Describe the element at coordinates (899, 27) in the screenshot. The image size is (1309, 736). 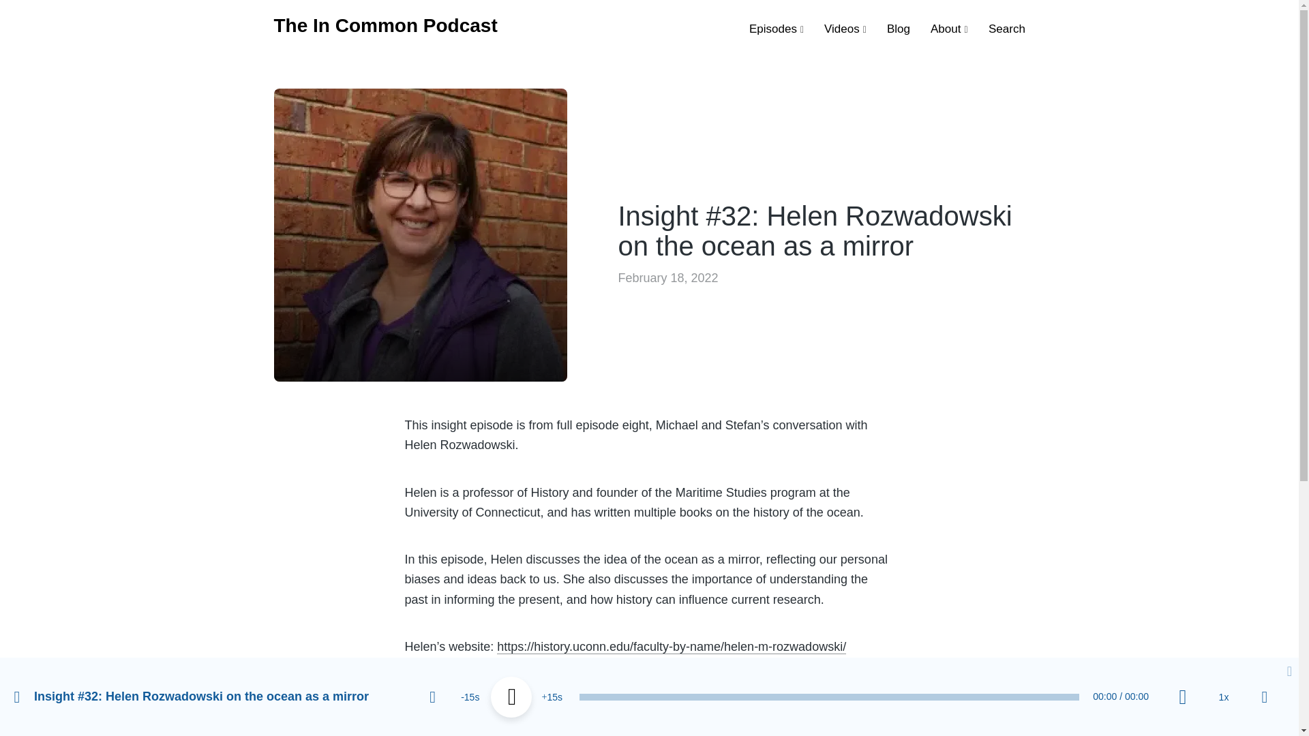
I see `Blog` at that location.